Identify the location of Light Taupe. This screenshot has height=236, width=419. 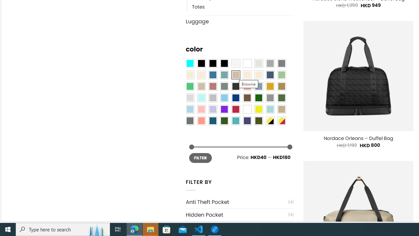
(201, 87).